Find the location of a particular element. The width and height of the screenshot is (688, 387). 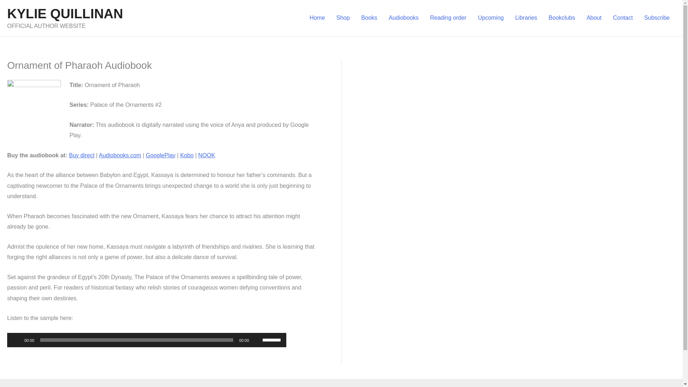

Libraries is located at coordinates (526, 18).